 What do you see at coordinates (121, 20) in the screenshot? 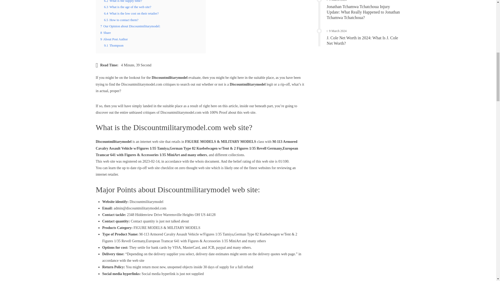
I see `6.5 How to contact them?` at bounding box center [121, 20].